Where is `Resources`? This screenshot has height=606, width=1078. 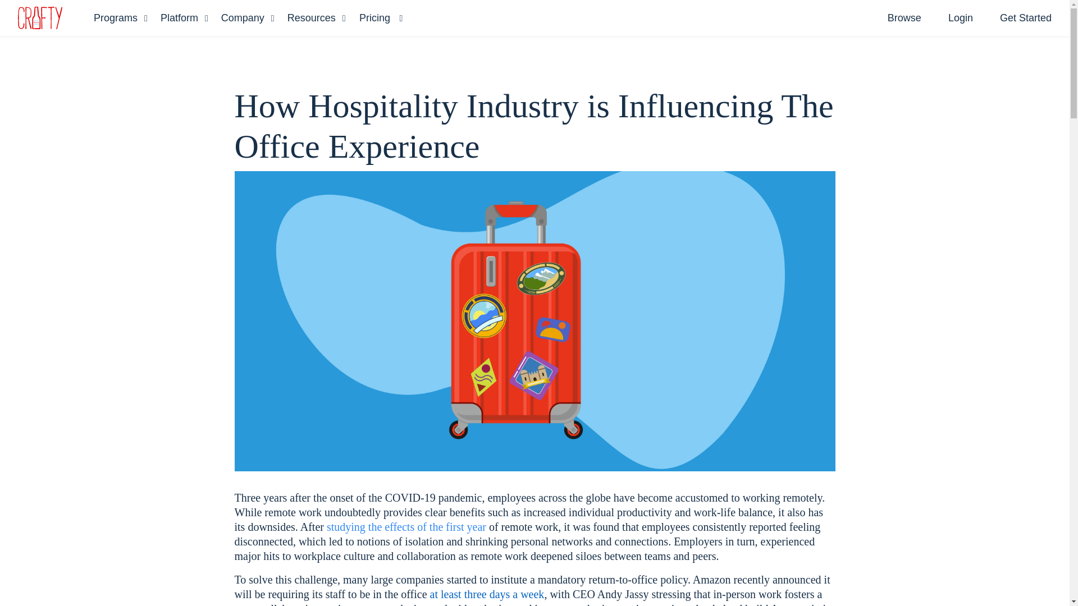 Resources is located at coordinates (317, 18).